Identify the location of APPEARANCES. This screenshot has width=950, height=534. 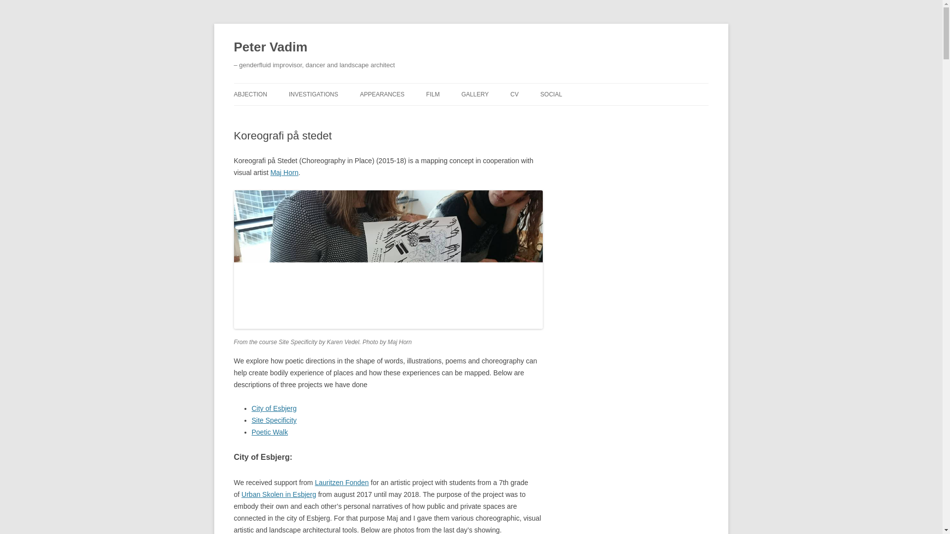
(382, 94).